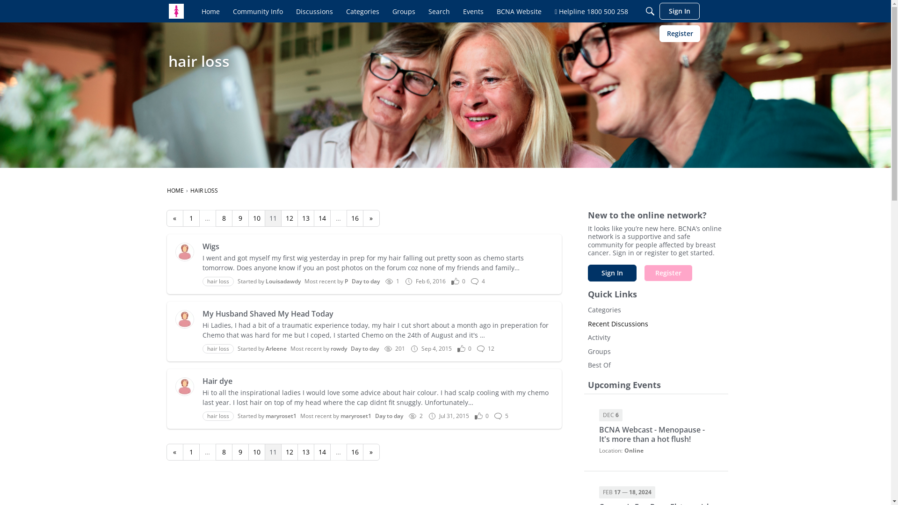 This screenshot has height=505, width=898. What do you see at coordinates (519, 11) in the screenshot?
I see `BCNA Website` at bounding box center [519, 11].